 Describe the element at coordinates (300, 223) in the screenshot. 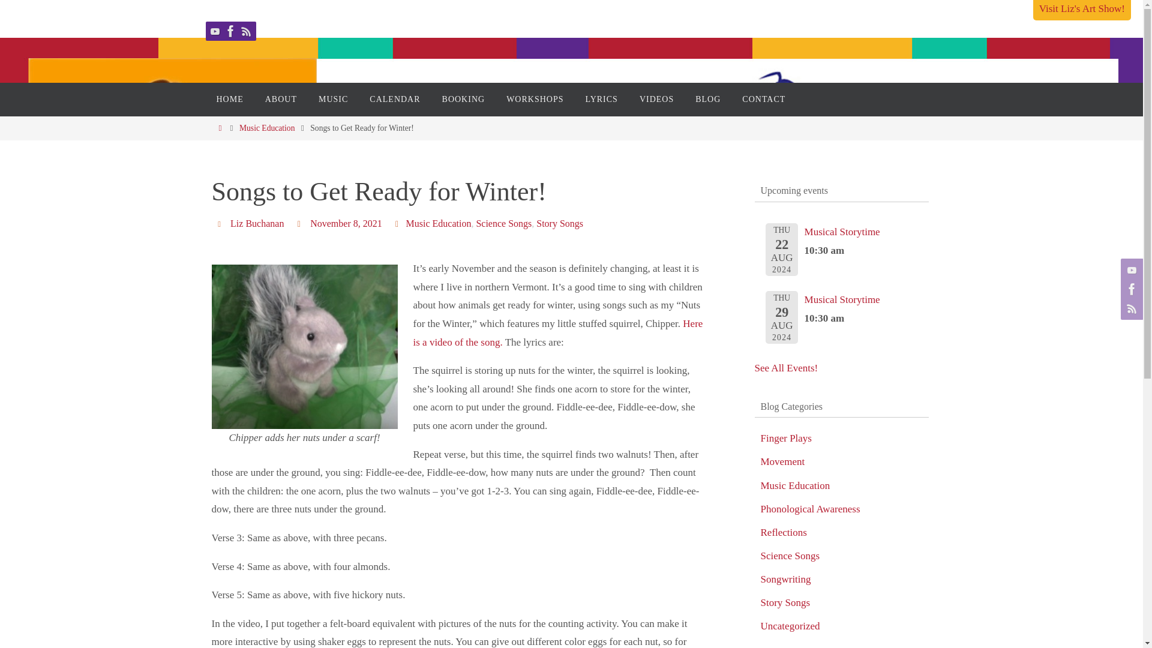

I see `Date` at that location.